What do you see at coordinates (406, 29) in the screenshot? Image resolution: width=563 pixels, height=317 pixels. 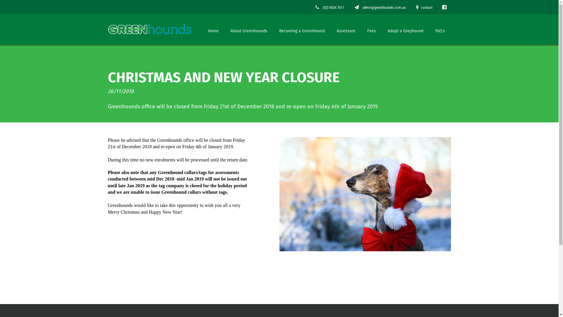 I see `Adopt a Greyhound` at bounding box center [406, 29].